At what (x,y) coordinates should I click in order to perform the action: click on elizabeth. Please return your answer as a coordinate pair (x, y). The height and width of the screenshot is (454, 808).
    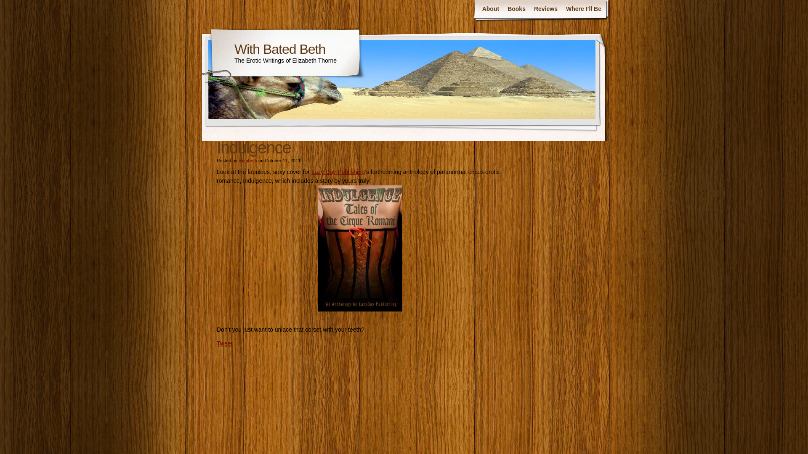
    Looking at the image, I should click on (247, 160).